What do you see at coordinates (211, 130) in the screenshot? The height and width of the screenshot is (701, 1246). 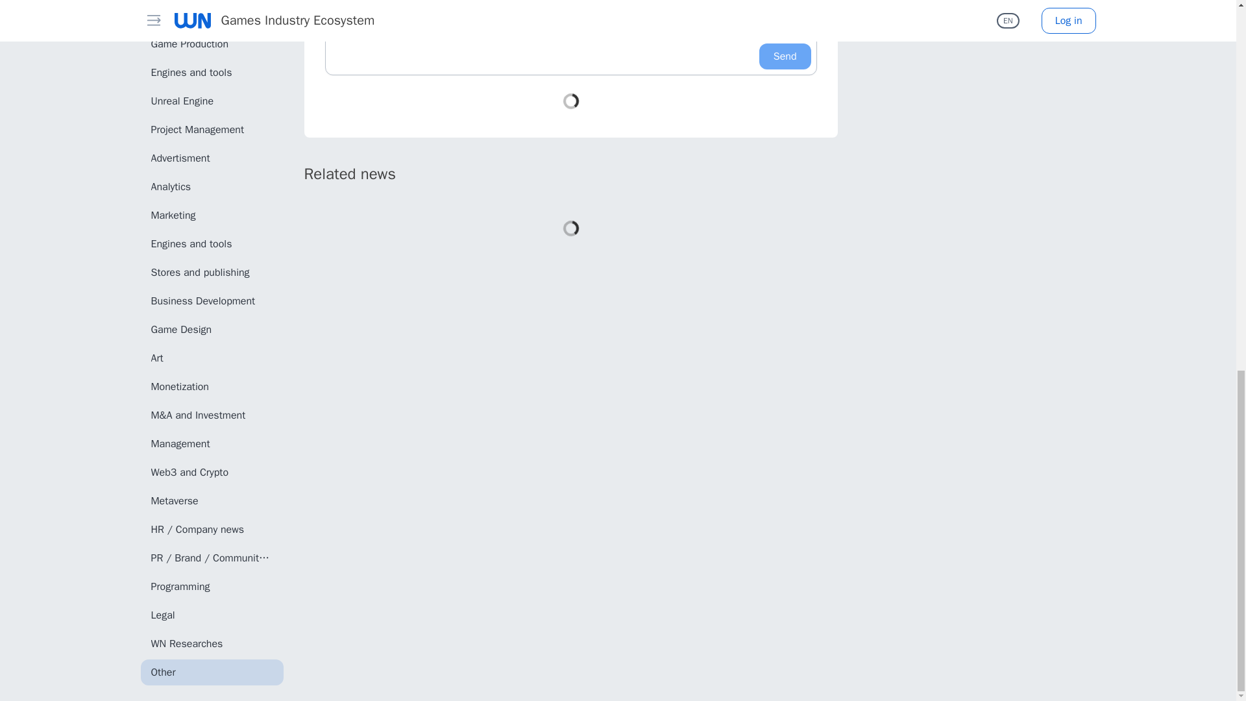 I see `Project Management` at bounding box center [211, 130].